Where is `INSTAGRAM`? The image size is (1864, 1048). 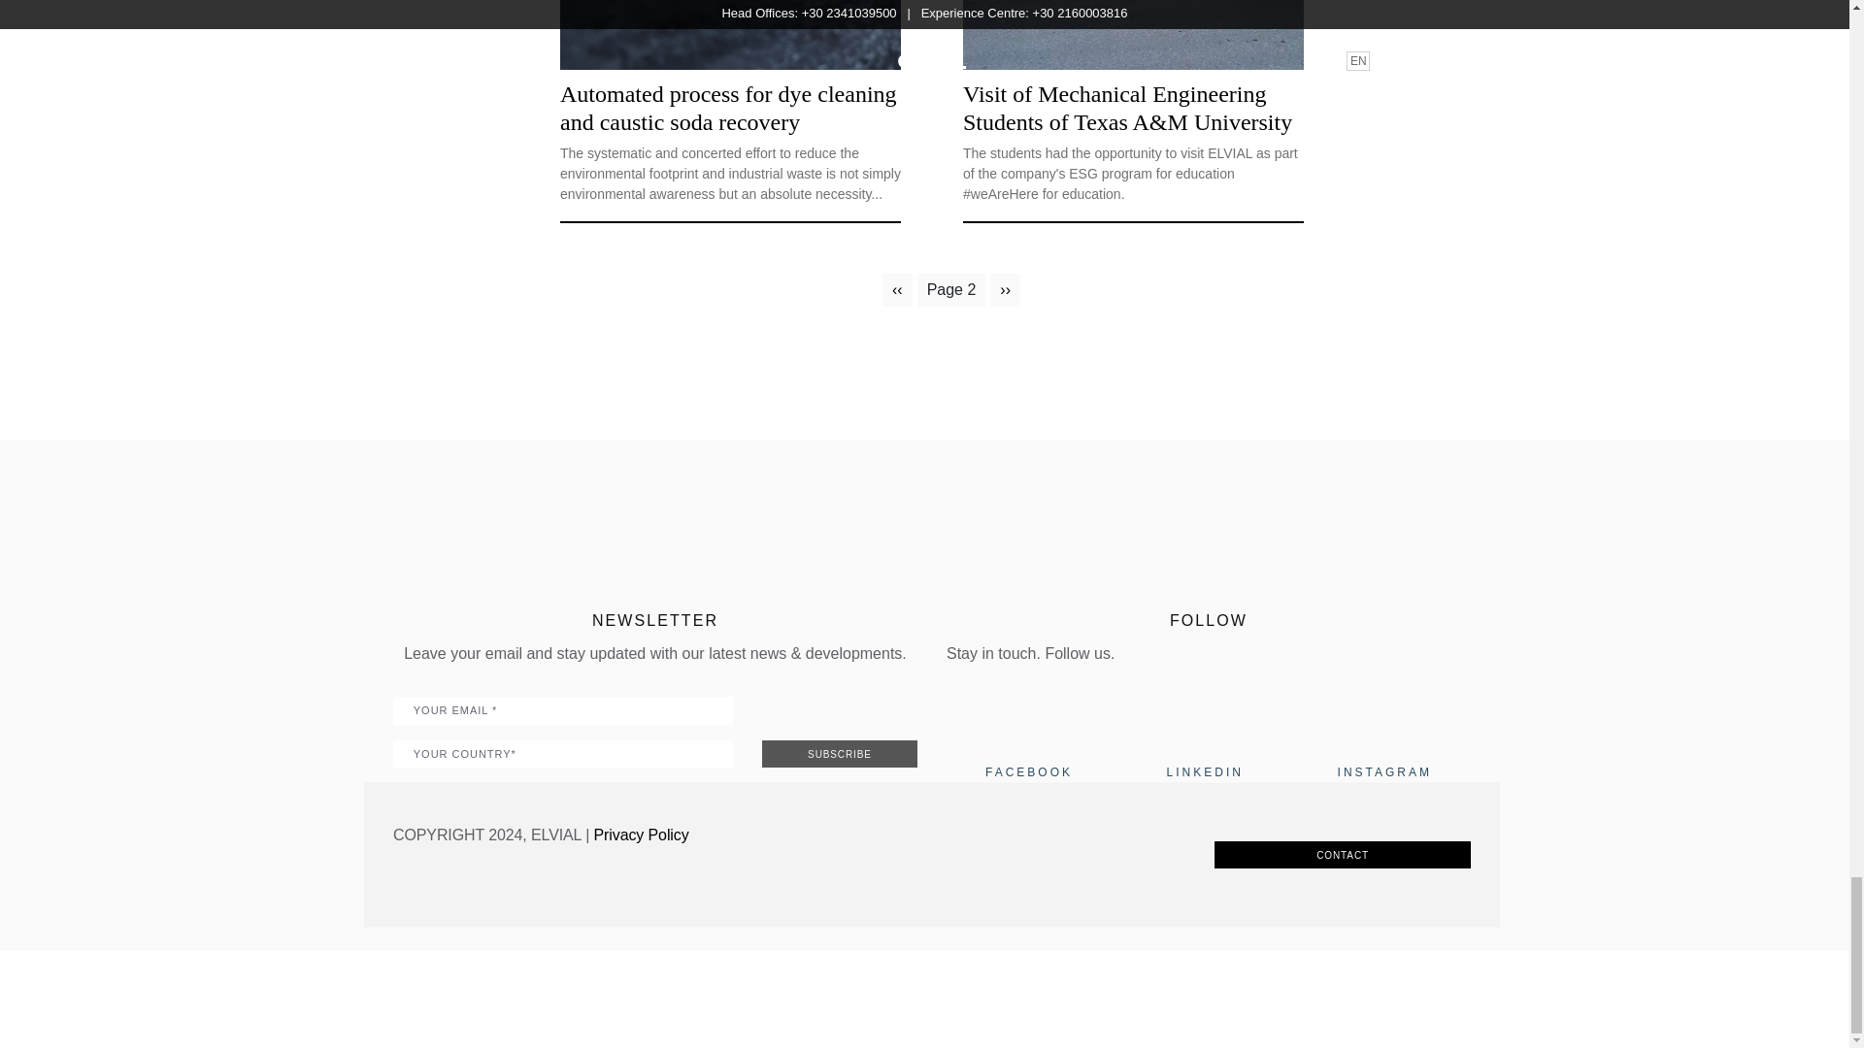
INSTAGRAM is located at coordinates (1384, 772).